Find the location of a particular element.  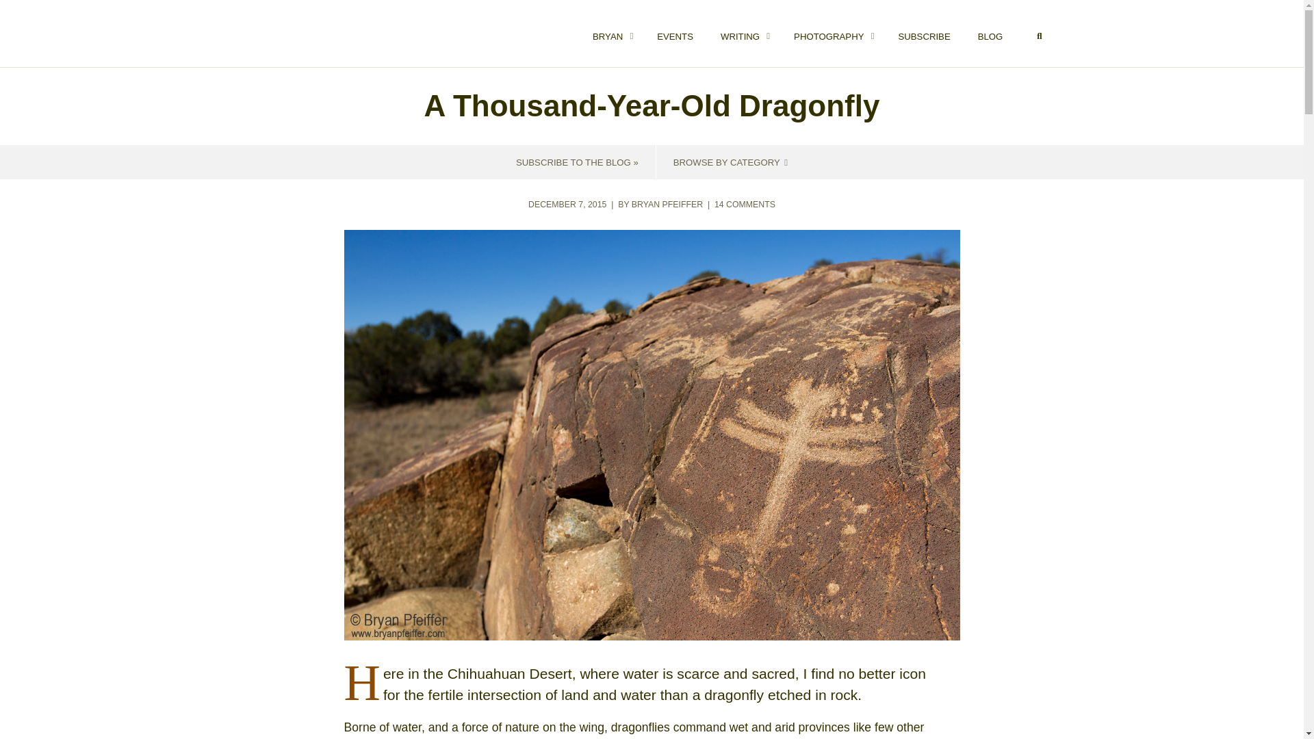

WRITING is located at coordinates (1039, 36).